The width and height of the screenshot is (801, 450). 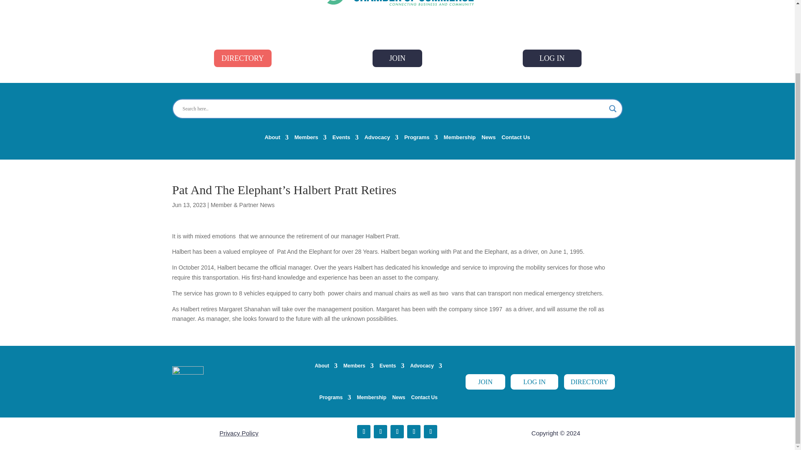 I want to click on DIRECTORY, so click(x=242, y=57).